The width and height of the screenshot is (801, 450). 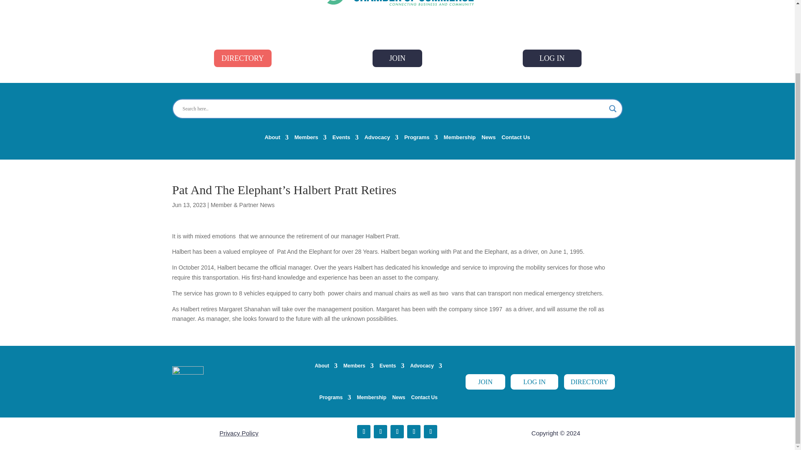 I want to click on DIRECTORY, so click(x=242, y=57).